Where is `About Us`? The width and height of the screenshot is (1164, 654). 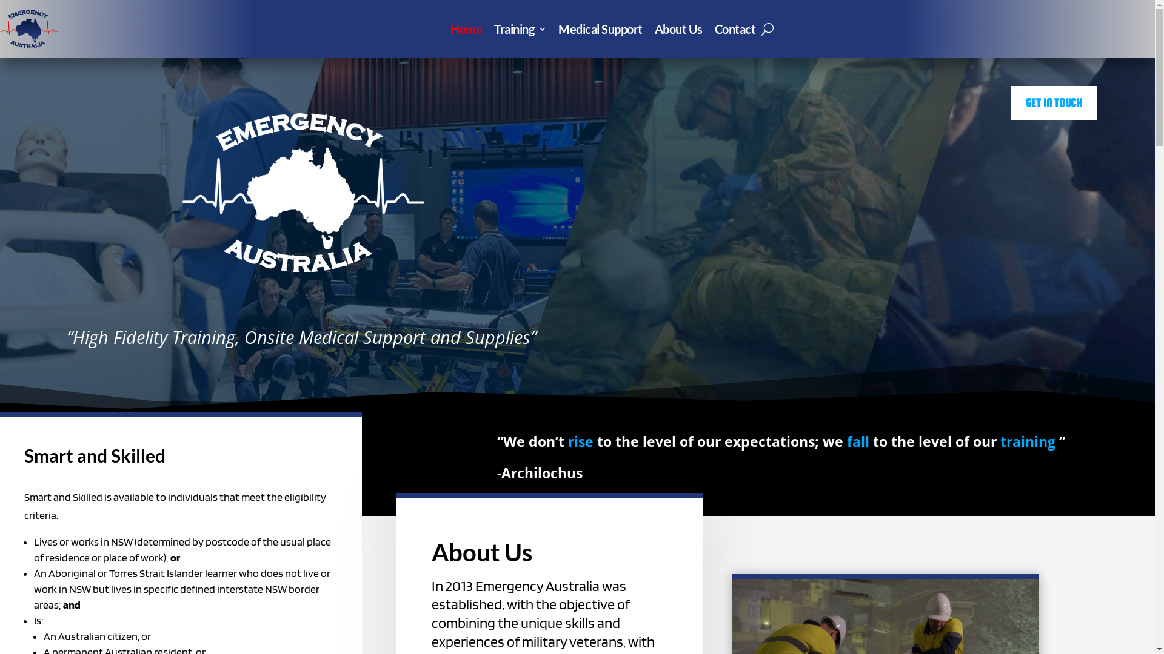
About Us is located at coordinates (679, 29).